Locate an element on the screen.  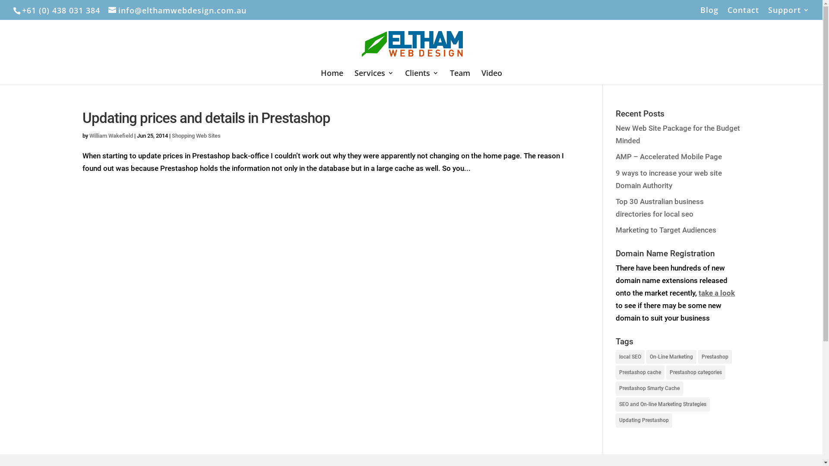
Updating Prestashop is located at coordinates (644, 420).